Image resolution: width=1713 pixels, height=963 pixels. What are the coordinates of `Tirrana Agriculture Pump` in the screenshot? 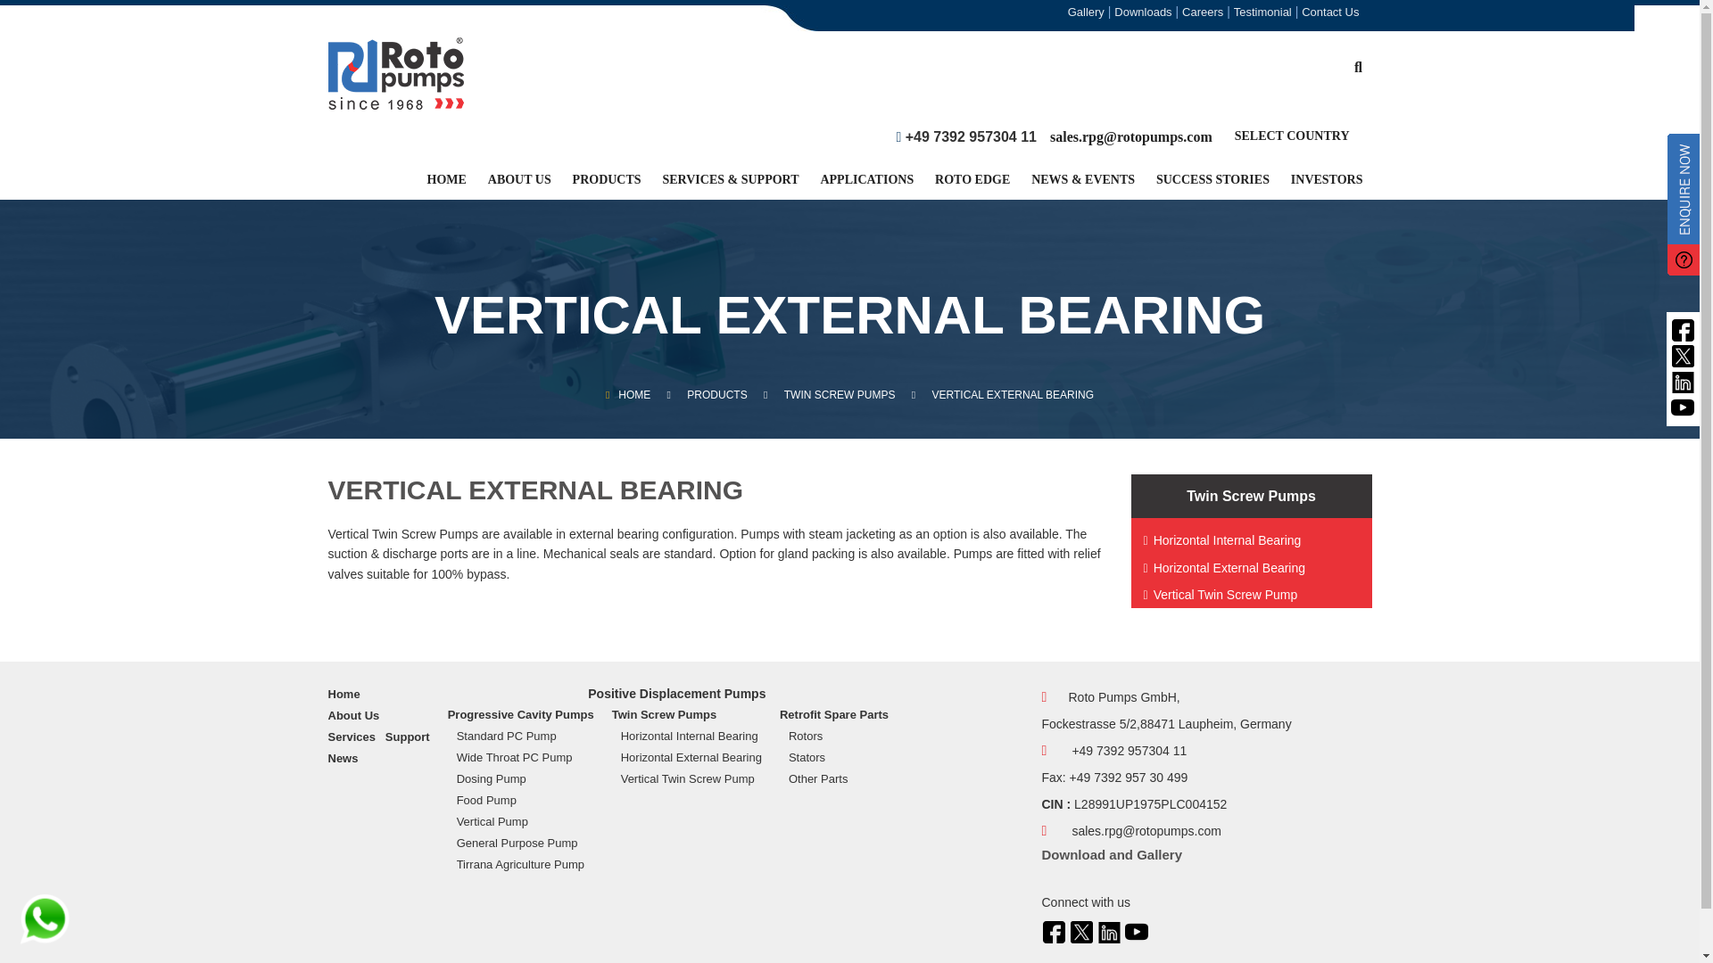 It's located at (525, 864).